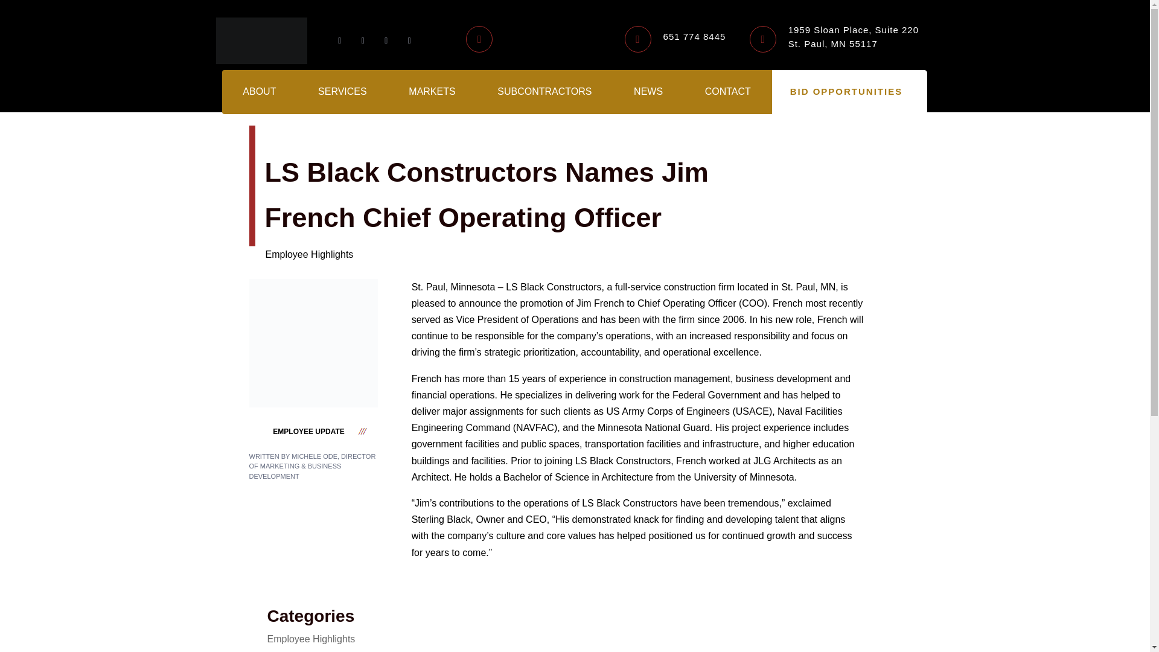  I want to click on MARKETS, so click(432, 92).